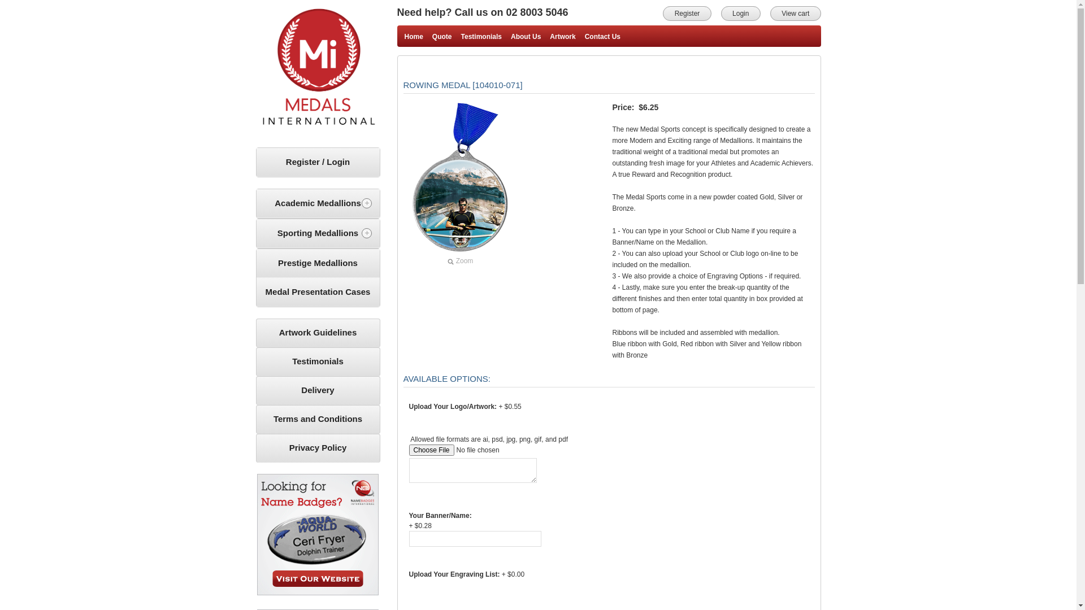  Describe the element at coordinates (318, 534) in the screenshot. I see `banner` at that location.